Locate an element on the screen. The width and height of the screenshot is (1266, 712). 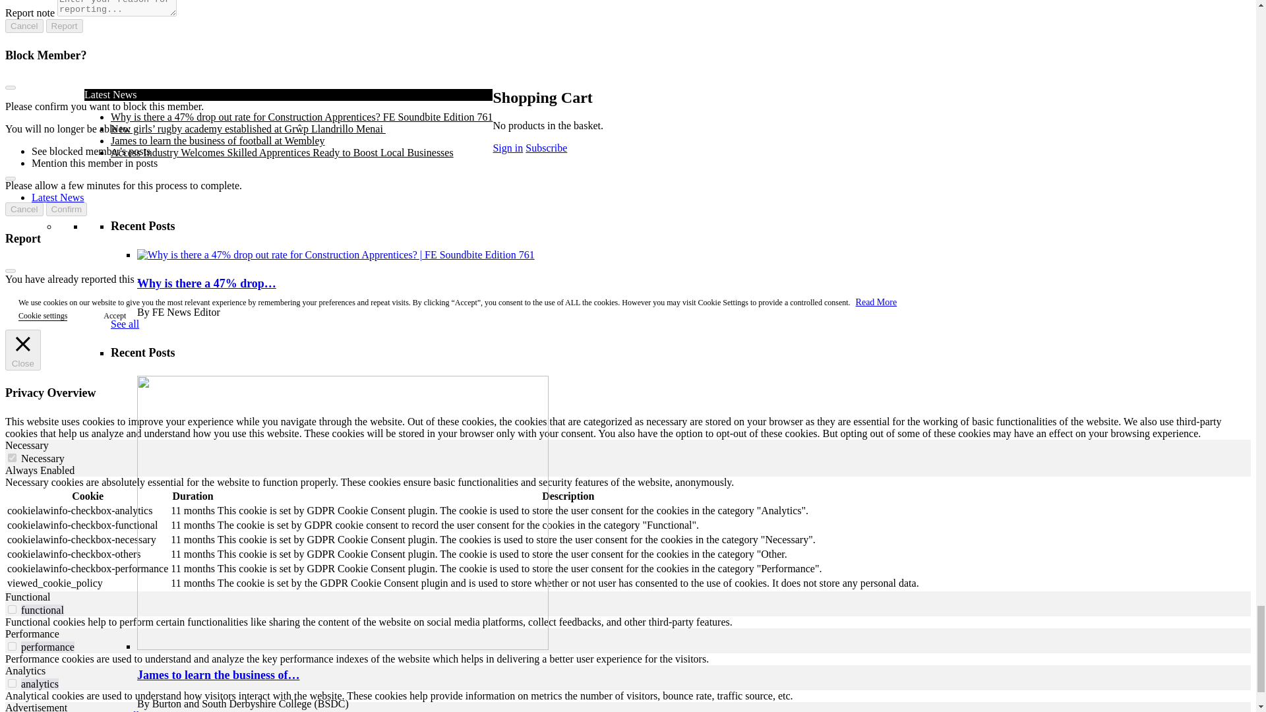
on is located at coordinates (12, 683).